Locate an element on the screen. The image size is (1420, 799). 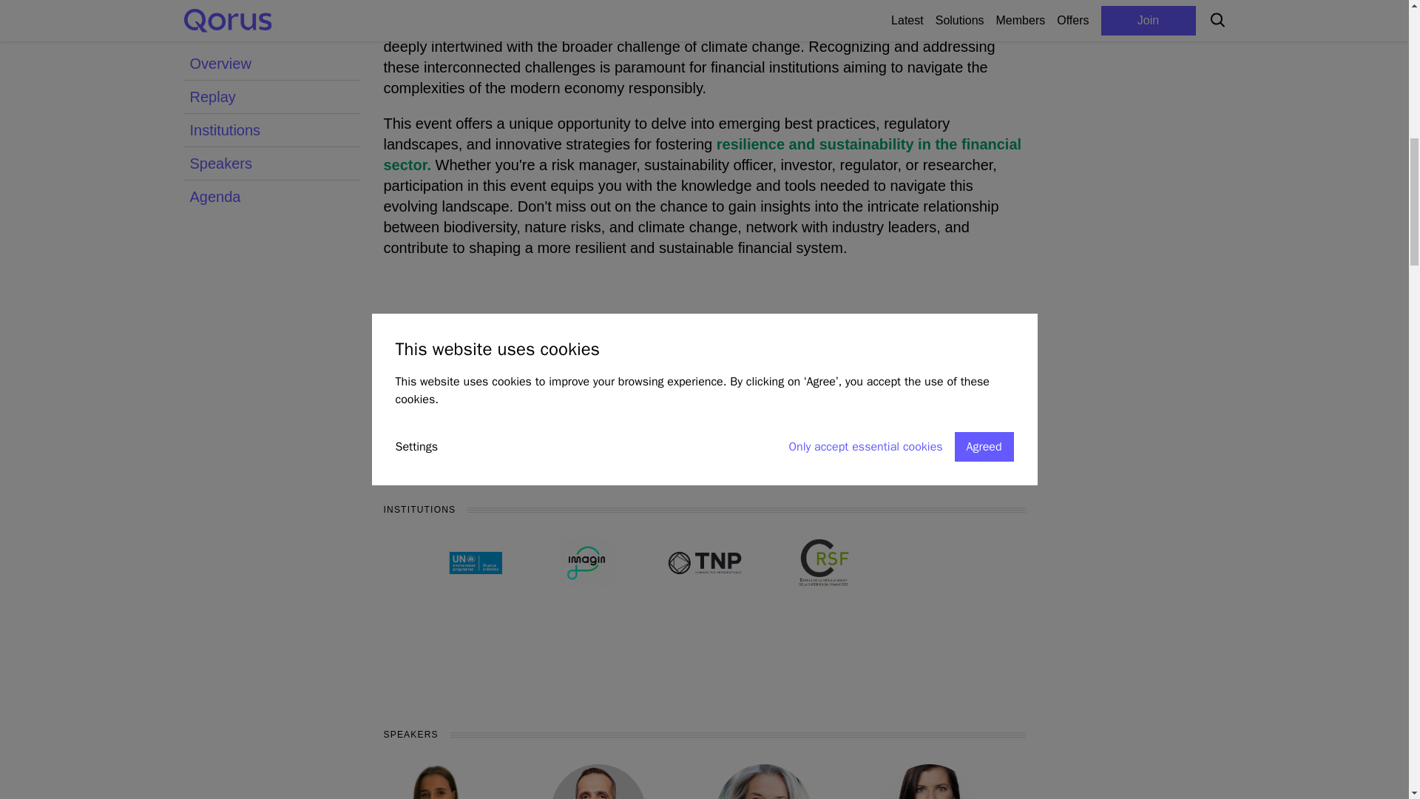
log in is located at coordinates (444, 408).